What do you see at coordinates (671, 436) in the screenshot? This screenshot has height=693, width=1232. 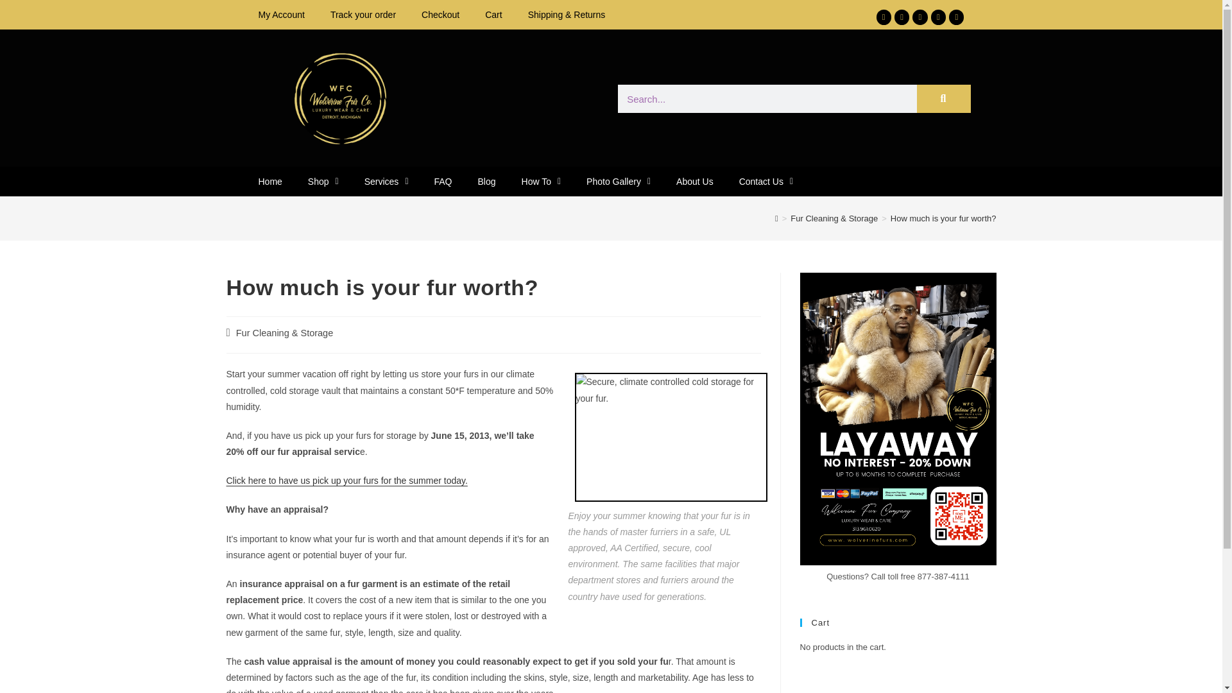 I see `Wolverine Fur Company Climate Controlled Cold Storage vault.` at bounding box center [671, 436].